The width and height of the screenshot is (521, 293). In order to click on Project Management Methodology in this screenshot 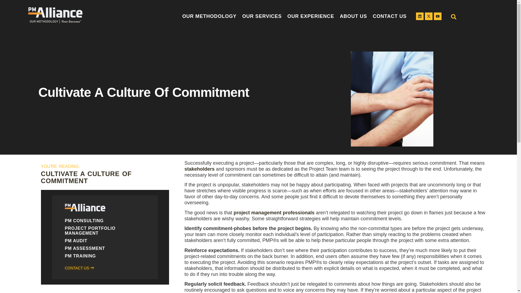, I will do `click(210, 16)`.